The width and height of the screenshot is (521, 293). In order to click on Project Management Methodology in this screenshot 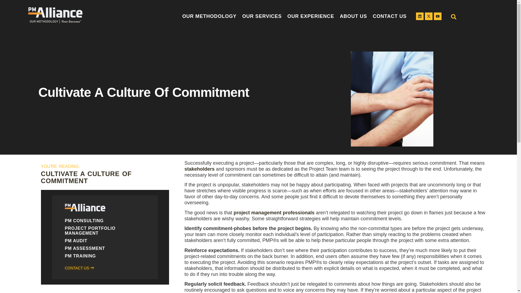, I will do `click(210, 16)`.